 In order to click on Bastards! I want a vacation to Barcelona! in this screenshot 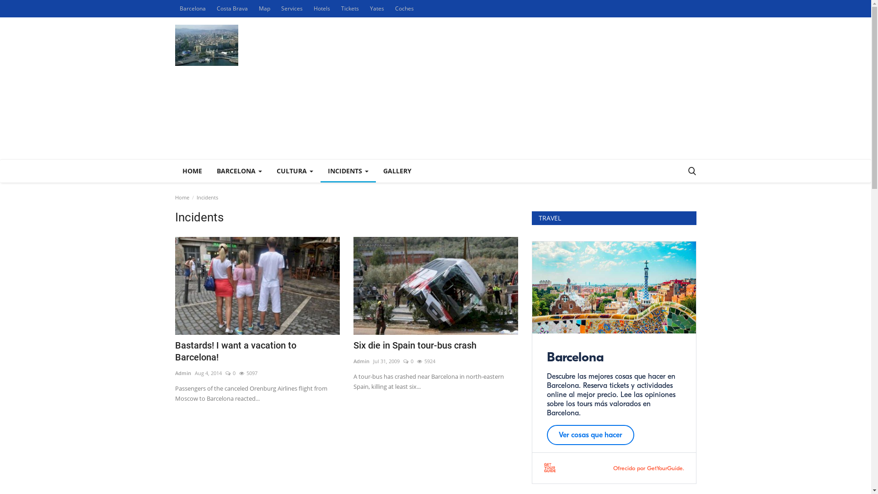, I will do `click(257, 351)`.